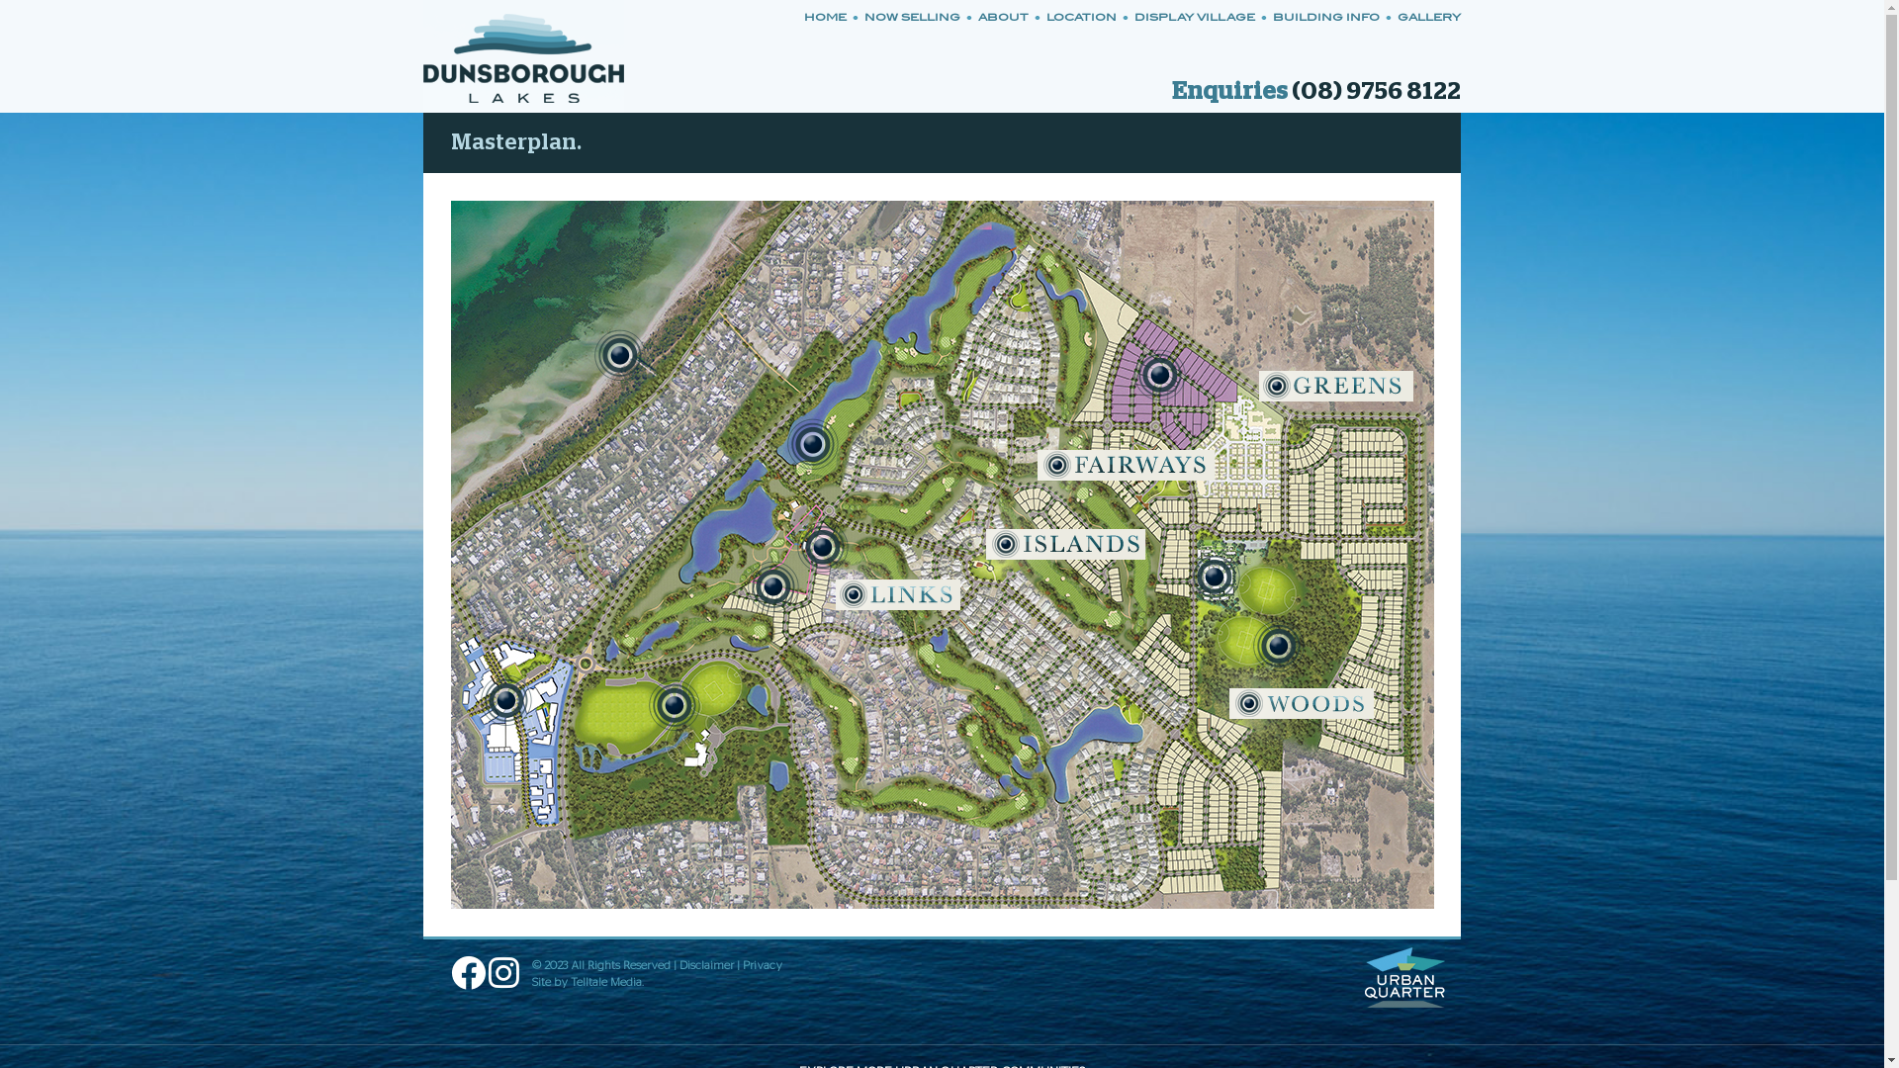 The height and width of the screenshot is (1068, 1899). I want to click on (08) 9756 8122, so click(1377, 92).